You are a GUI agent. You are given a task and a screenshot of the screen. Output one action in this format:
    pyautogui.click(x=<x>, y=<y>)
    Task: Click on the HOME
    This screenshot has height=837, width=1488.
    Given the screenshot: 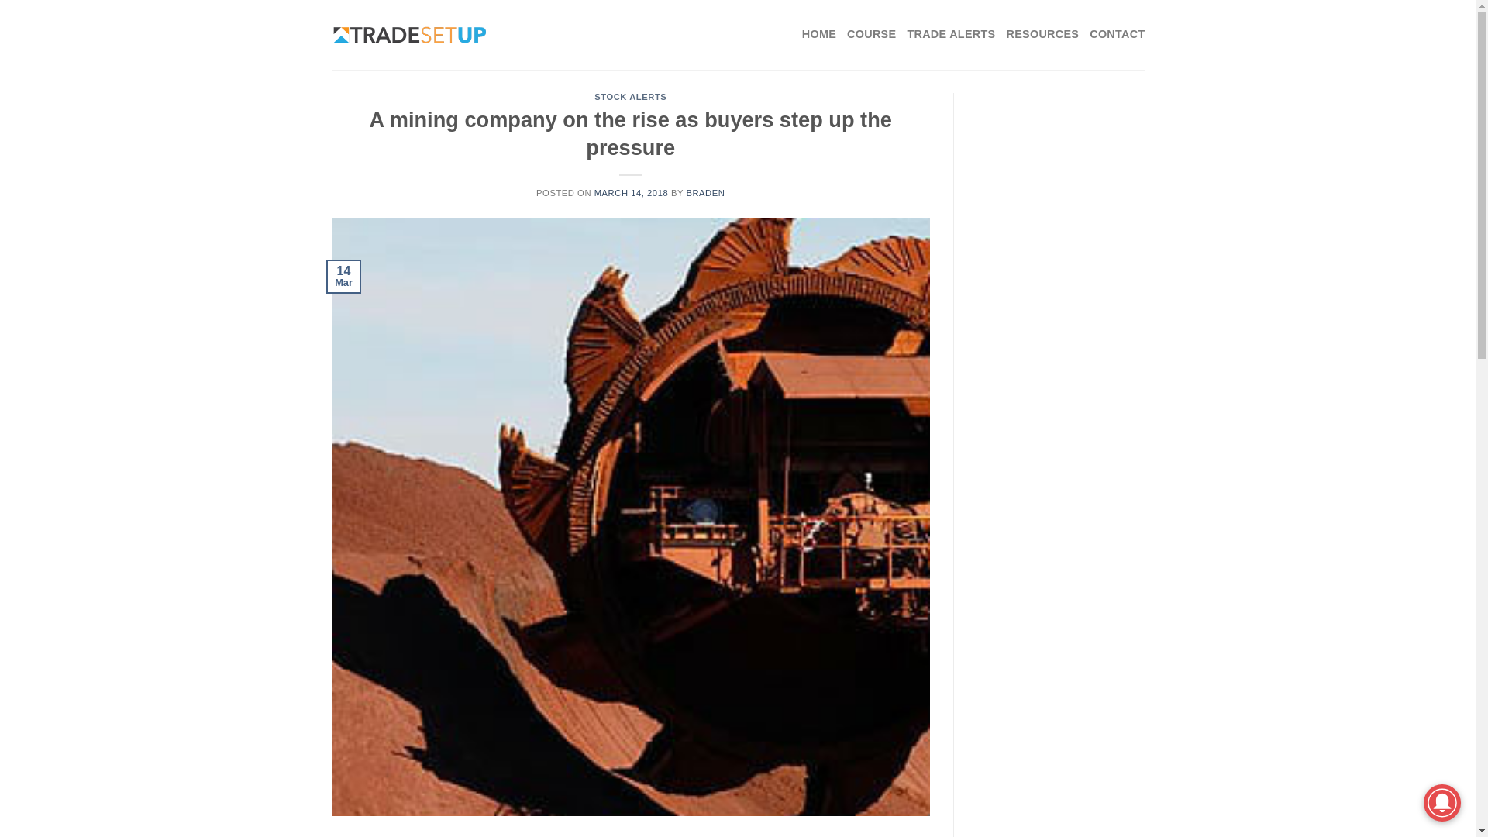 What is the action you would take?
    pyautogui.click(x=818, y=34)
    